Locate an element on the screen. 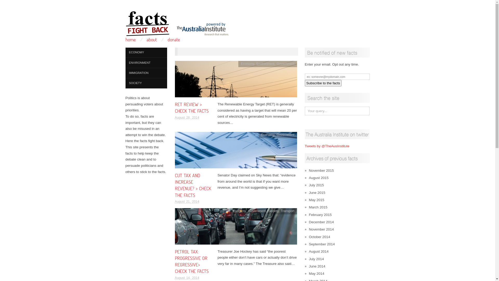  ECONOMY is located at coordinates (146, 53).